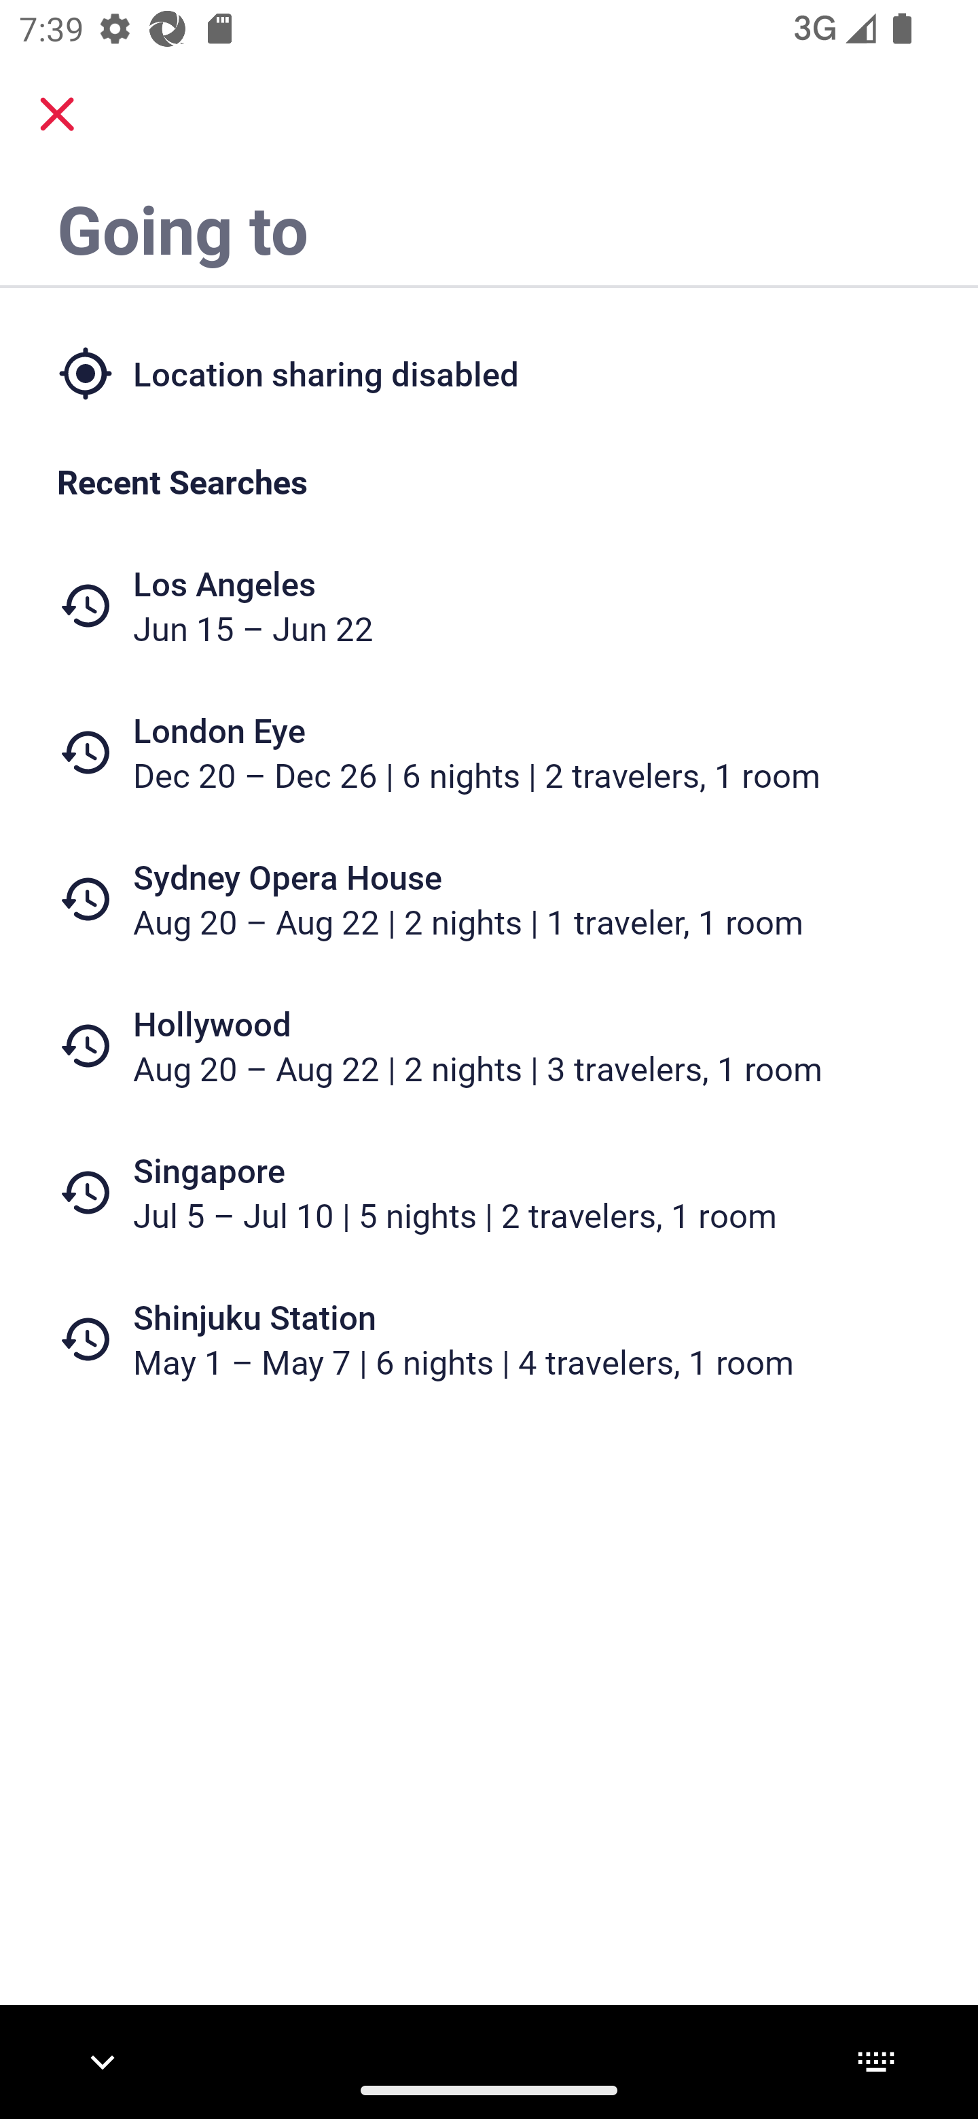  I want to click on Los Angeles Jun 15 – Jun 22, so click(489, 606).